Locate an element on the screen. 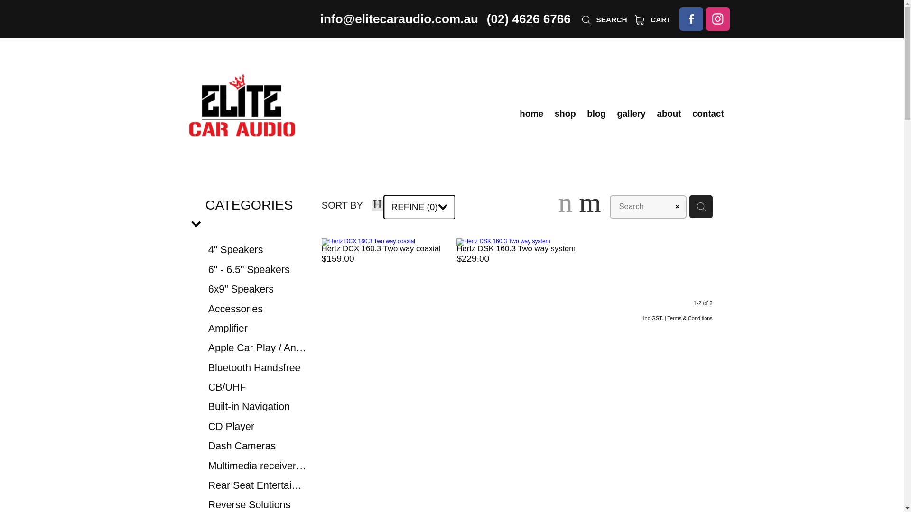 Image resolution: width=911 pixels, height=512 pixels. gallery is located at coordinates (632, 114).